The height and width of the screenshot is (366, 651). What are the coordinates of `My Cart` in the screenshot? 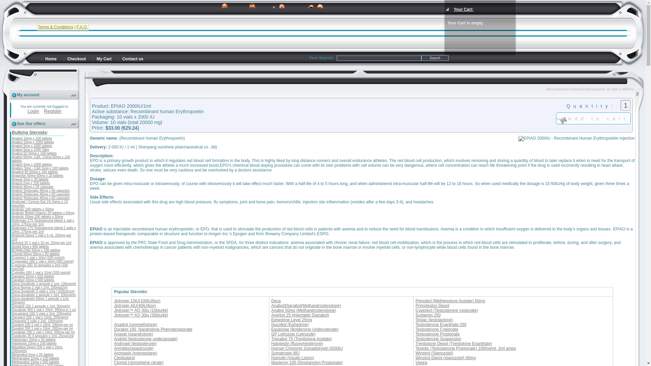 It's located at (101, 59).